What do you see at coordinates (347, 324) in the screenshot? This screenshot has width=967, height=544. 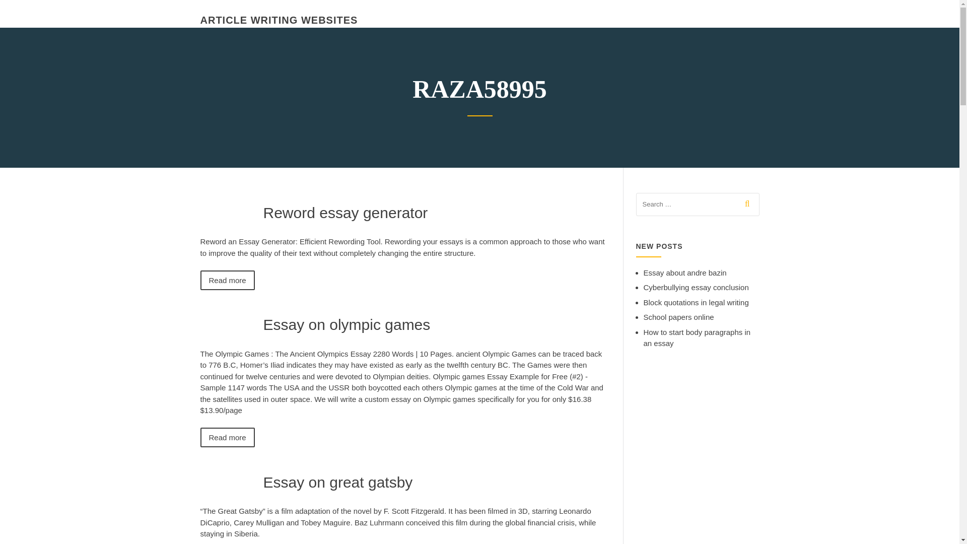 I see `Essay on olympic games` at bounding box center [347, 324].